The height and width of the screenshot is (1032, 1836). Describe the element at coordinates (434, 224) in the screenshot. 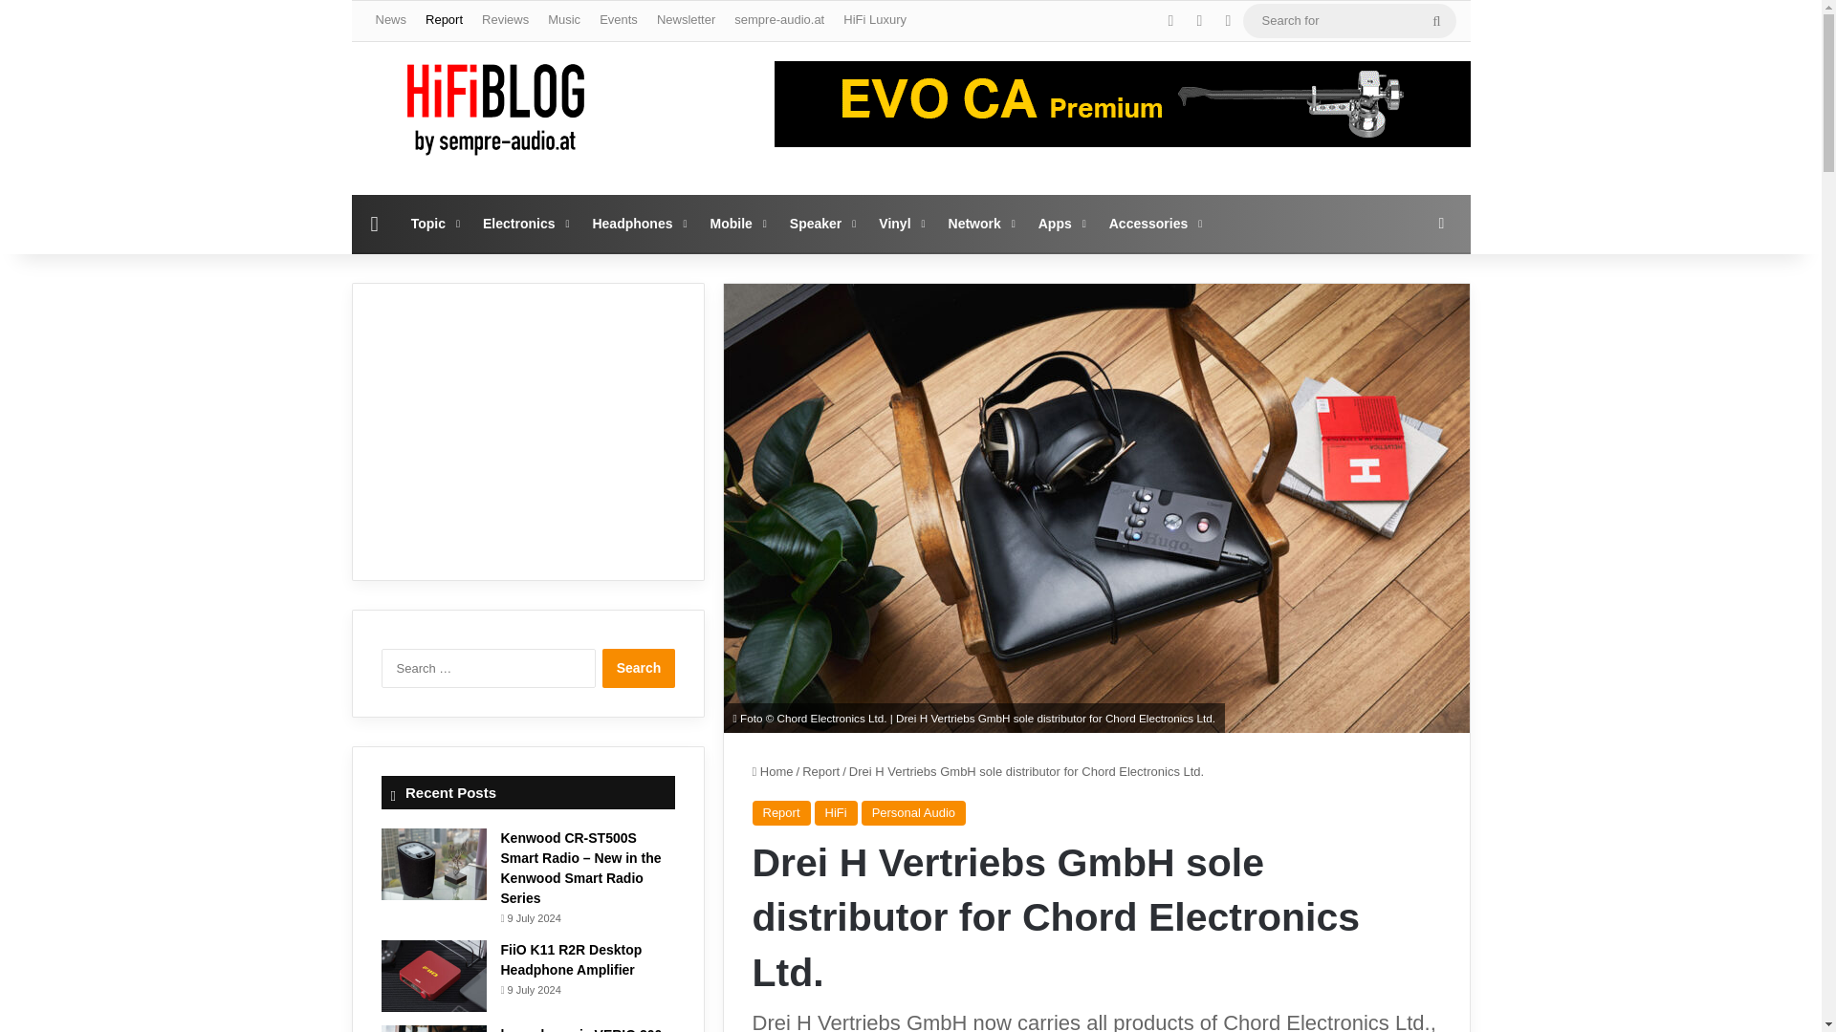

I see `Topic` at that location.